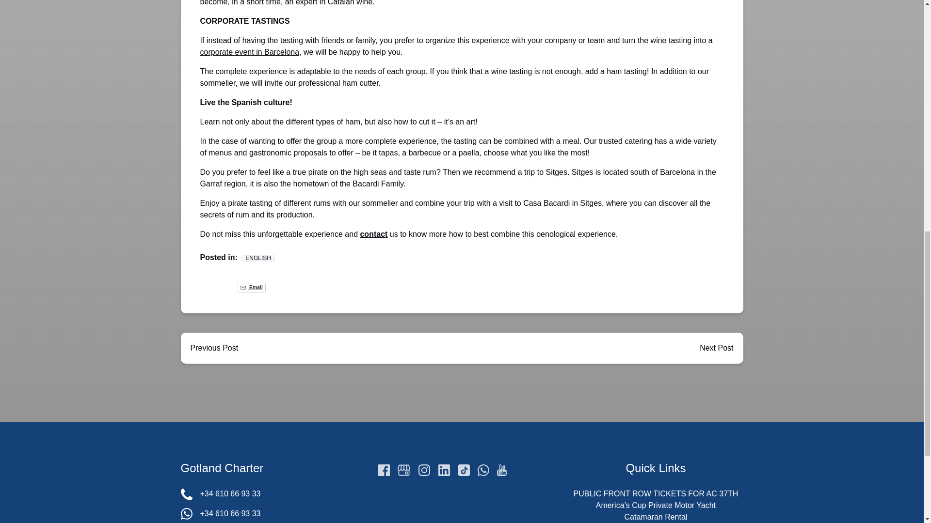 The width and height of the screenshot is (931, 523). Describe the element at coordinates (249, 52) in the screenshot. I see `corporate event in Barcelona` at that location.